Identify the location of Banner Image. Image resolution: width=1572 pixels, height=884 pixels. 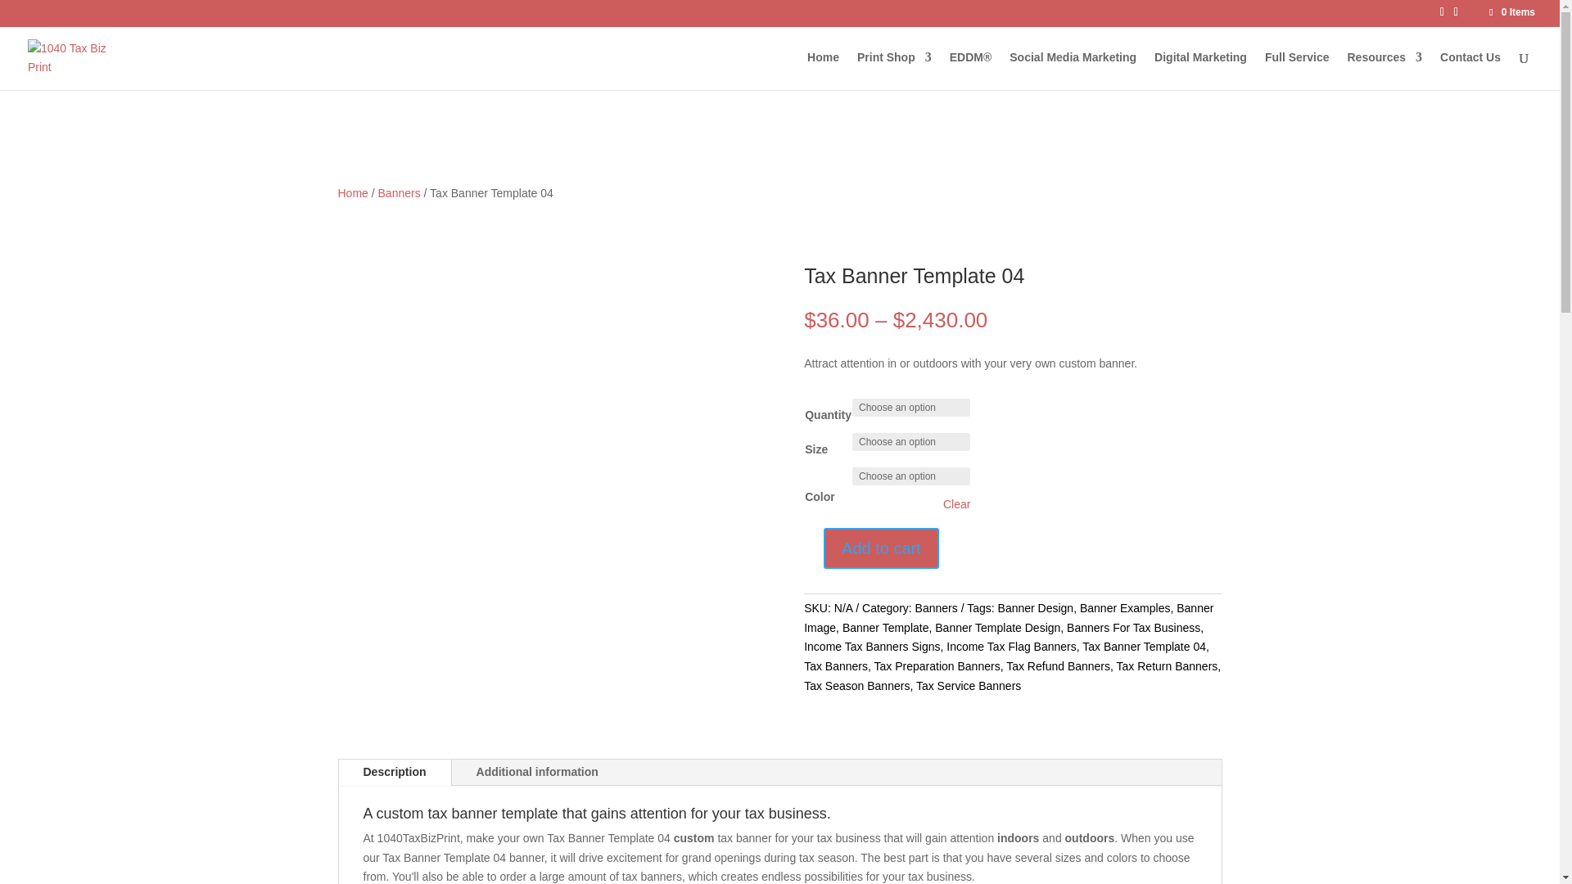
(1009, 618).